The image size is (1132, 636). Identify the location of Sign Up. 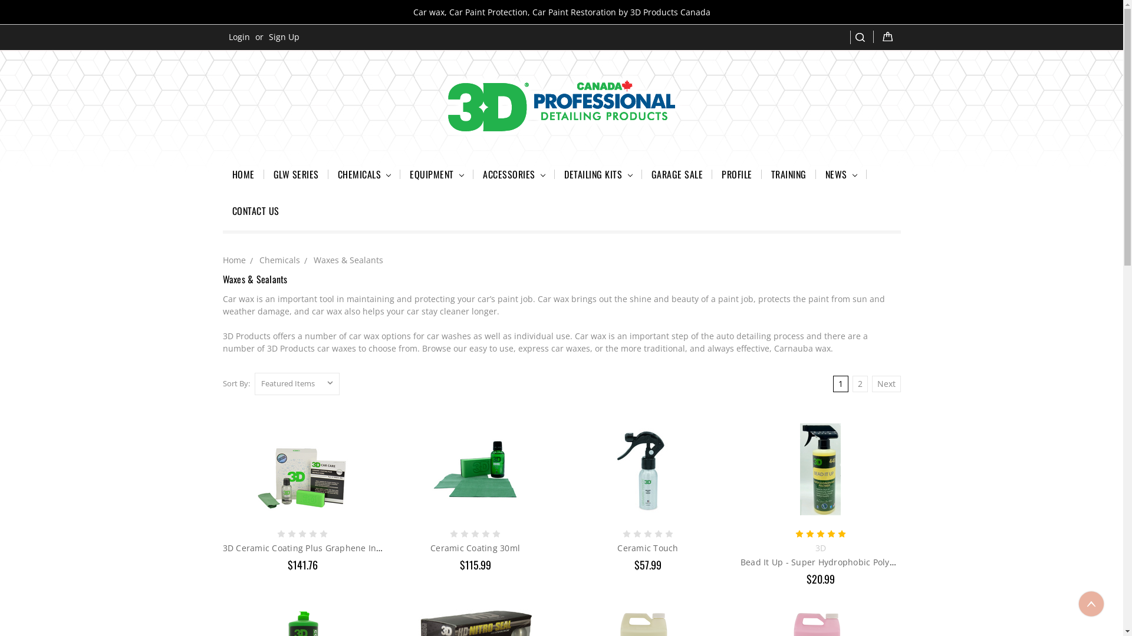
(284, 37).